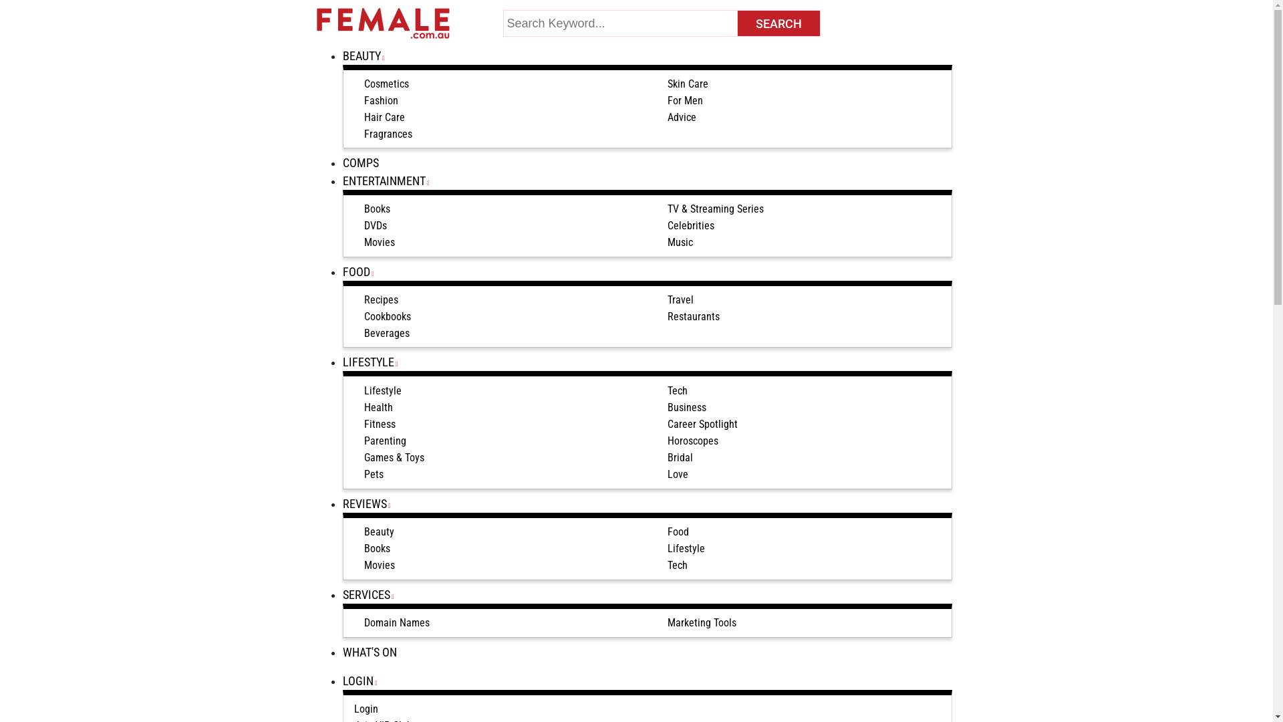 The height and width of the screenshot is (722, 1283). What do you see at coordinates (684, 101) in the screenshot?
I see `For Men` at bounding box center [684, 101].